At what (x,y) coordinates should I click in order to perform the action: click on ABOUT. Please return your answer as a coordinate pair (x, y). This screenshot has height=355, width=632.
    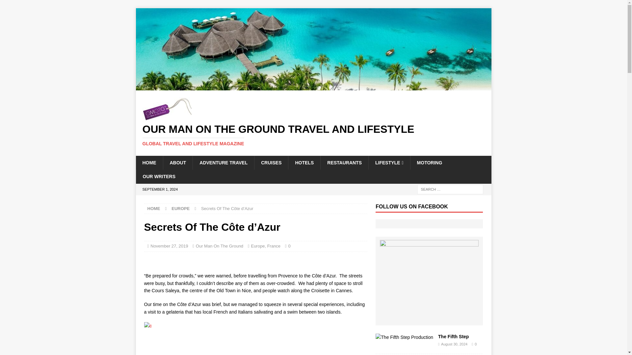
    Looking at the image, I should click on (177, 163).